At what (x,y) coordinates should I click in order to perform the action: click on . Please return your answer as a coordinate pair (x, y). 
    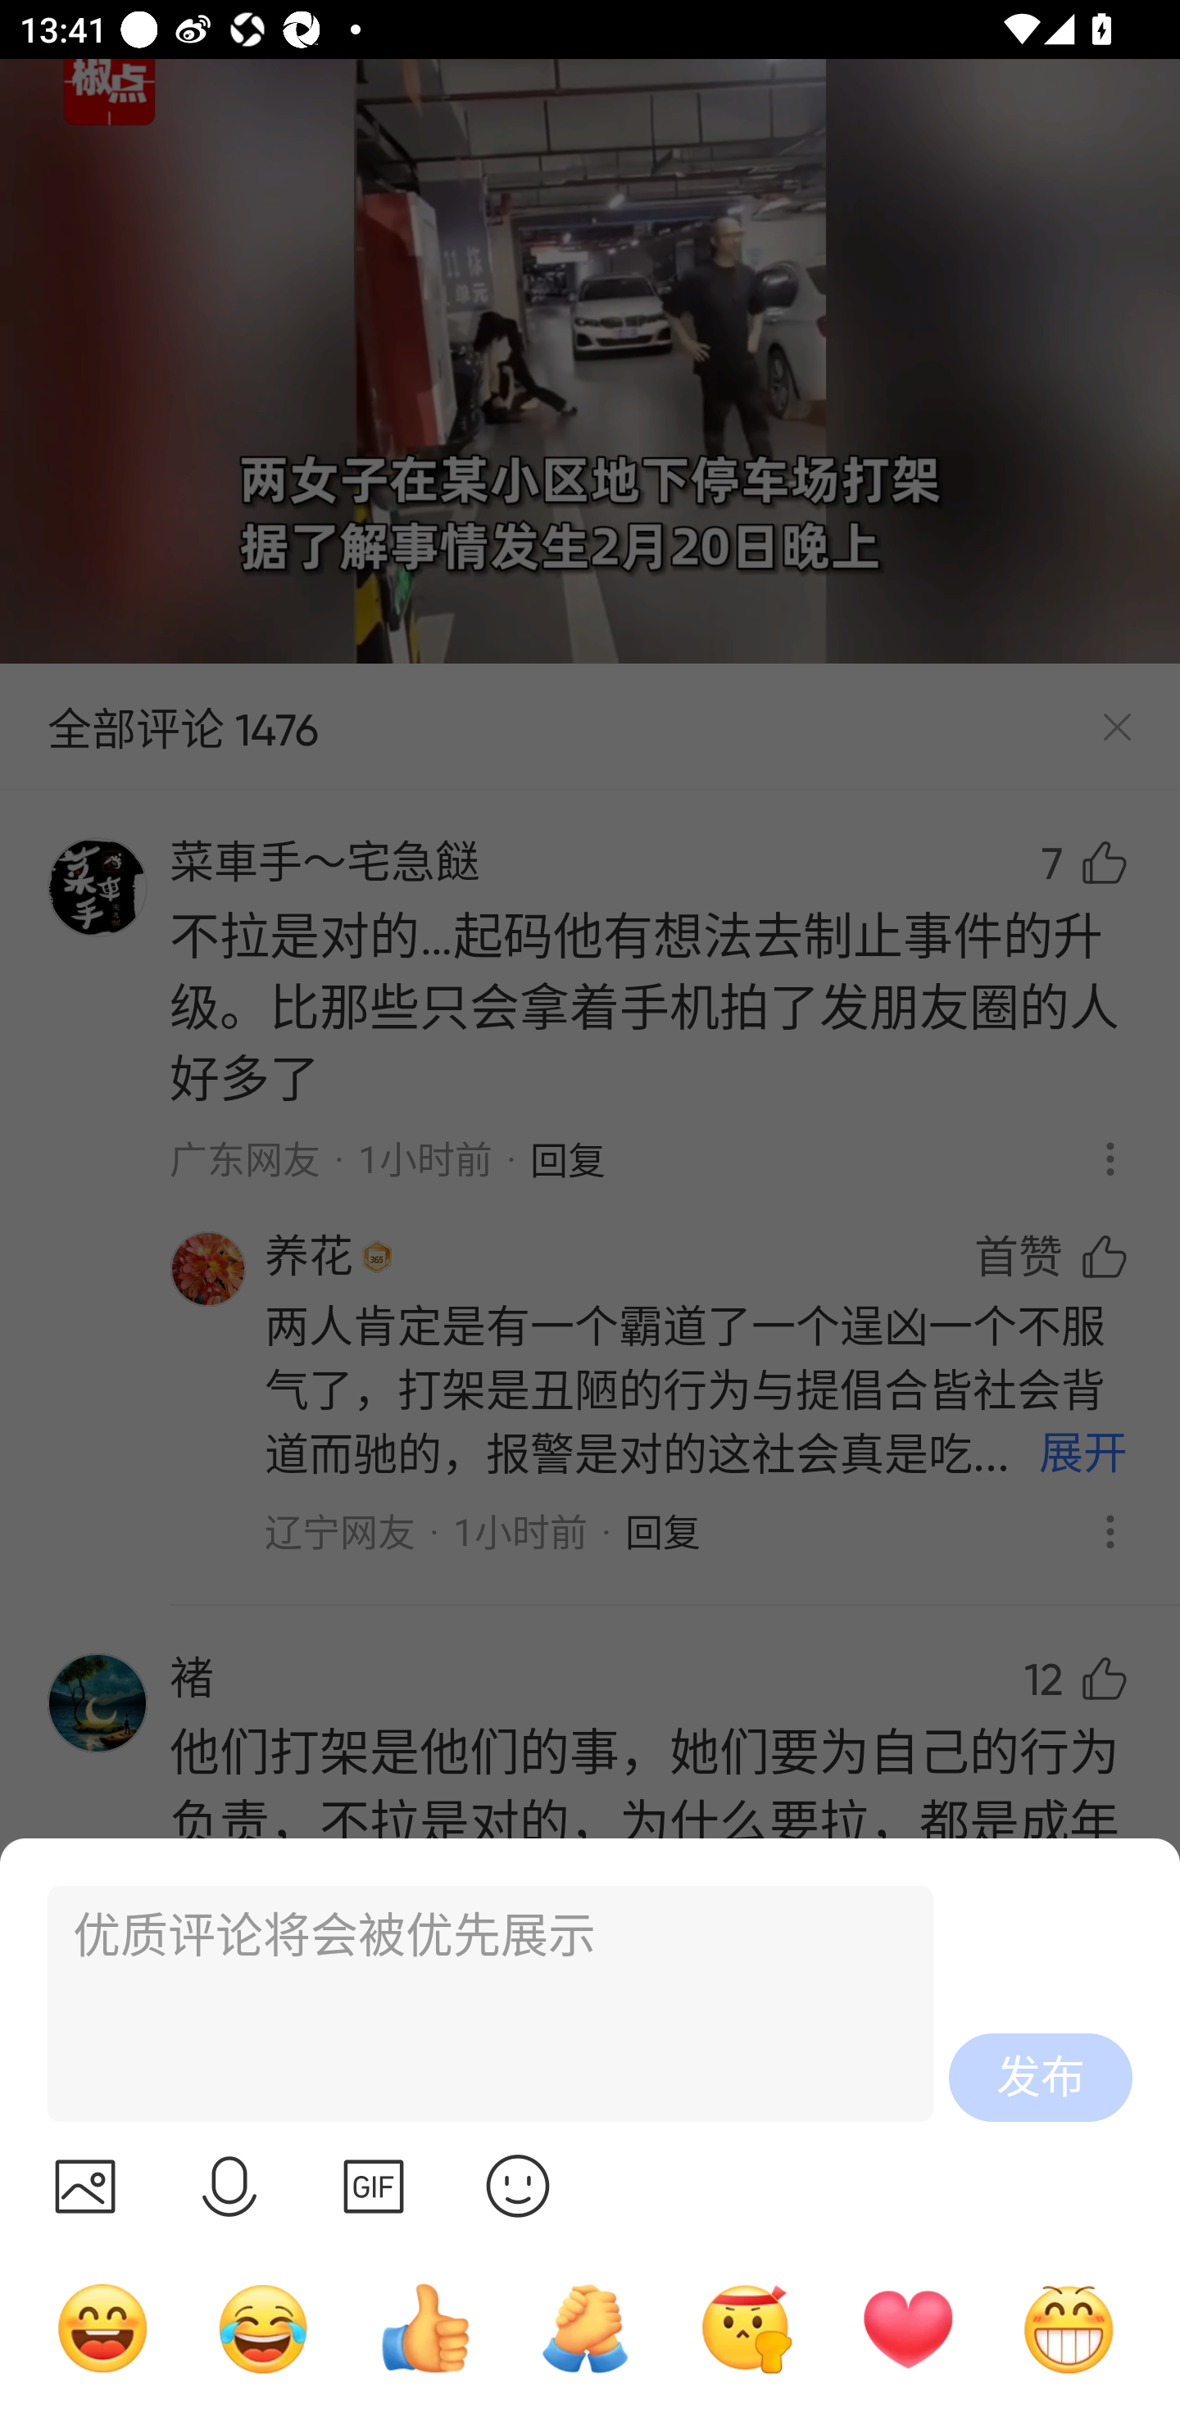
    Looking at the image, I should click on (374, 2186).